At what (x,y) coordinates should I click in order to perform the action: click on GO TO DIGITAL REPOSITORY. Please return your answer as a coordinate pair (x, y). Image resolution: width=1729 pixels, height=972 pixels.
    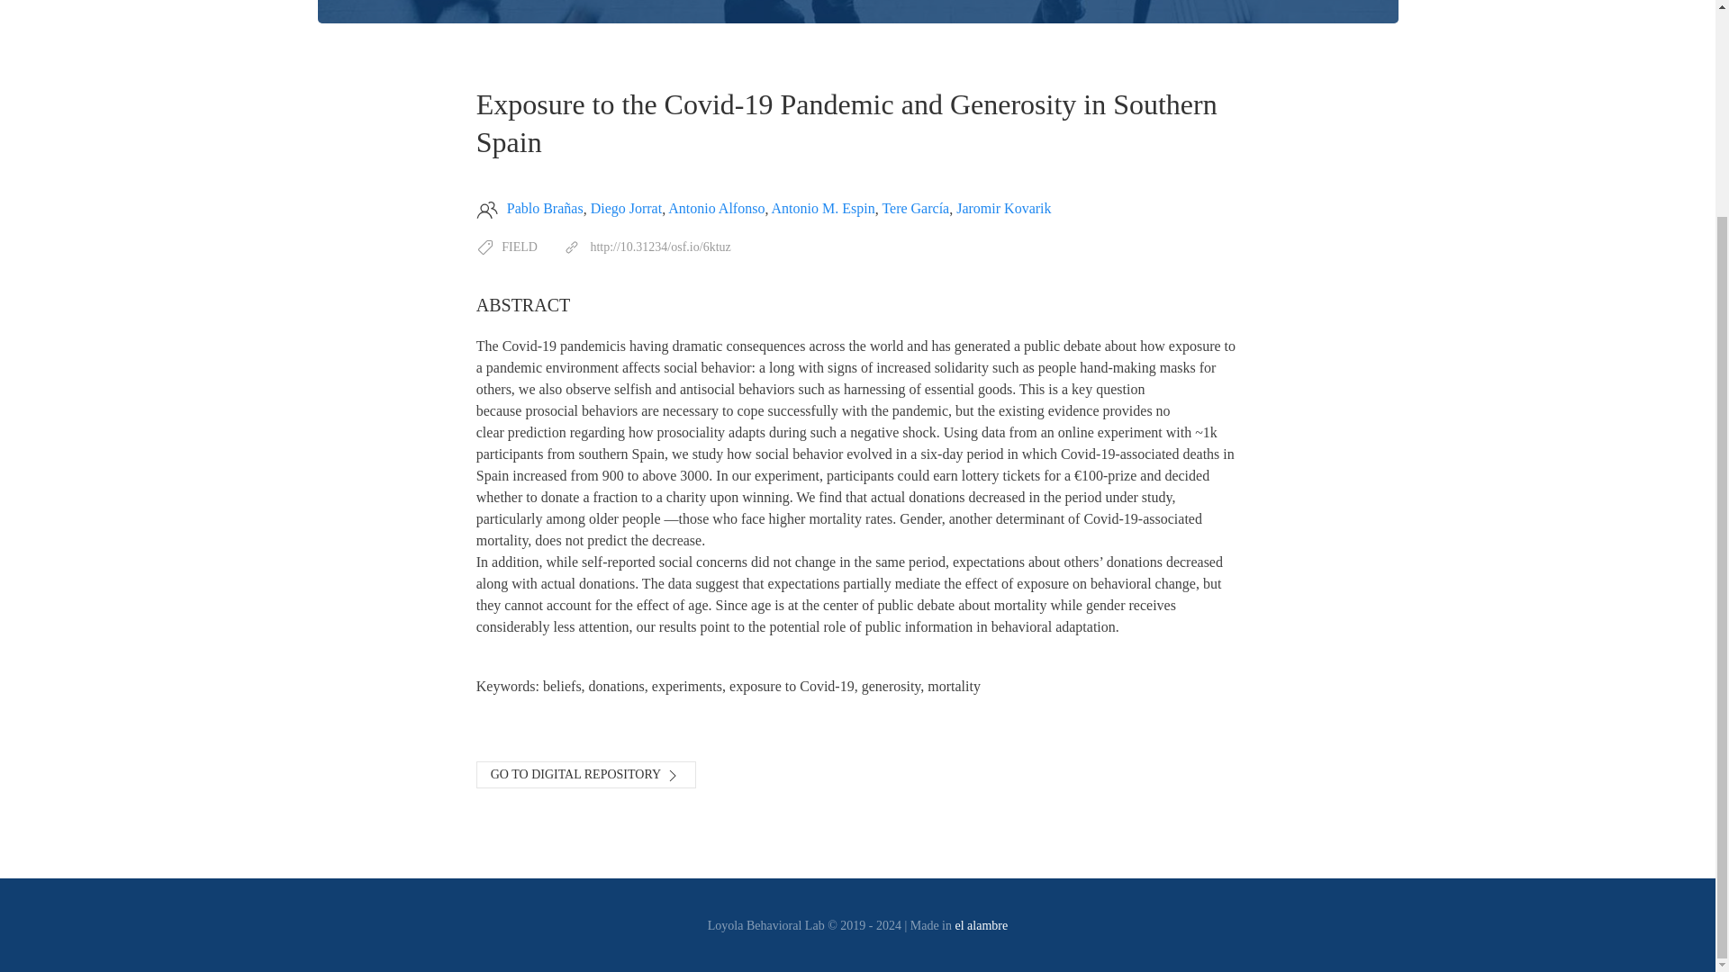
    Looking at the image, I should click on (586, 774).